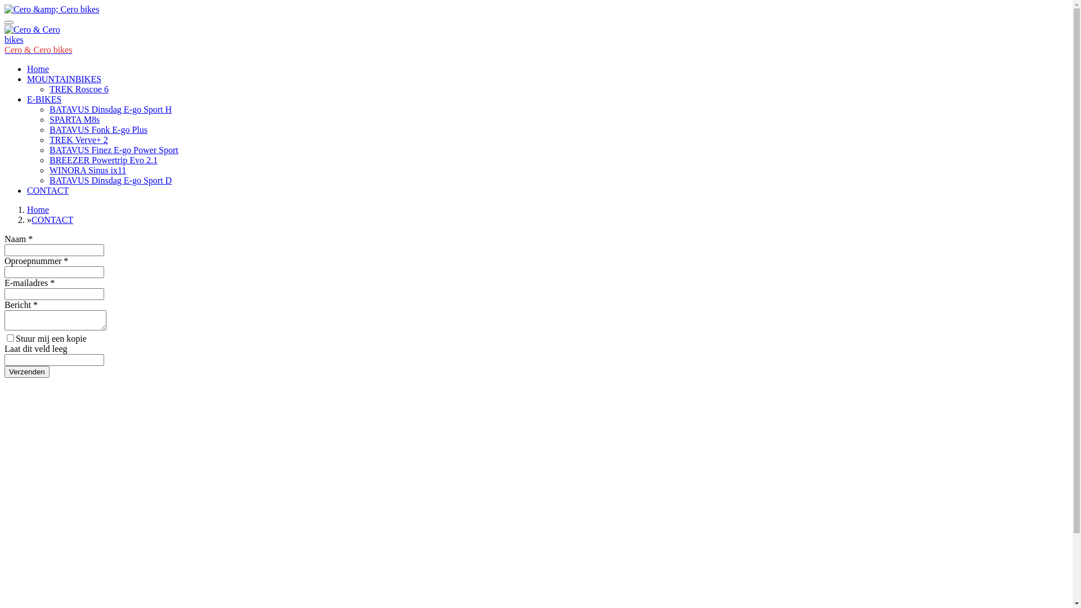 The image size is (1081, 608). I want to click on Verzenden, so click(27, 372).